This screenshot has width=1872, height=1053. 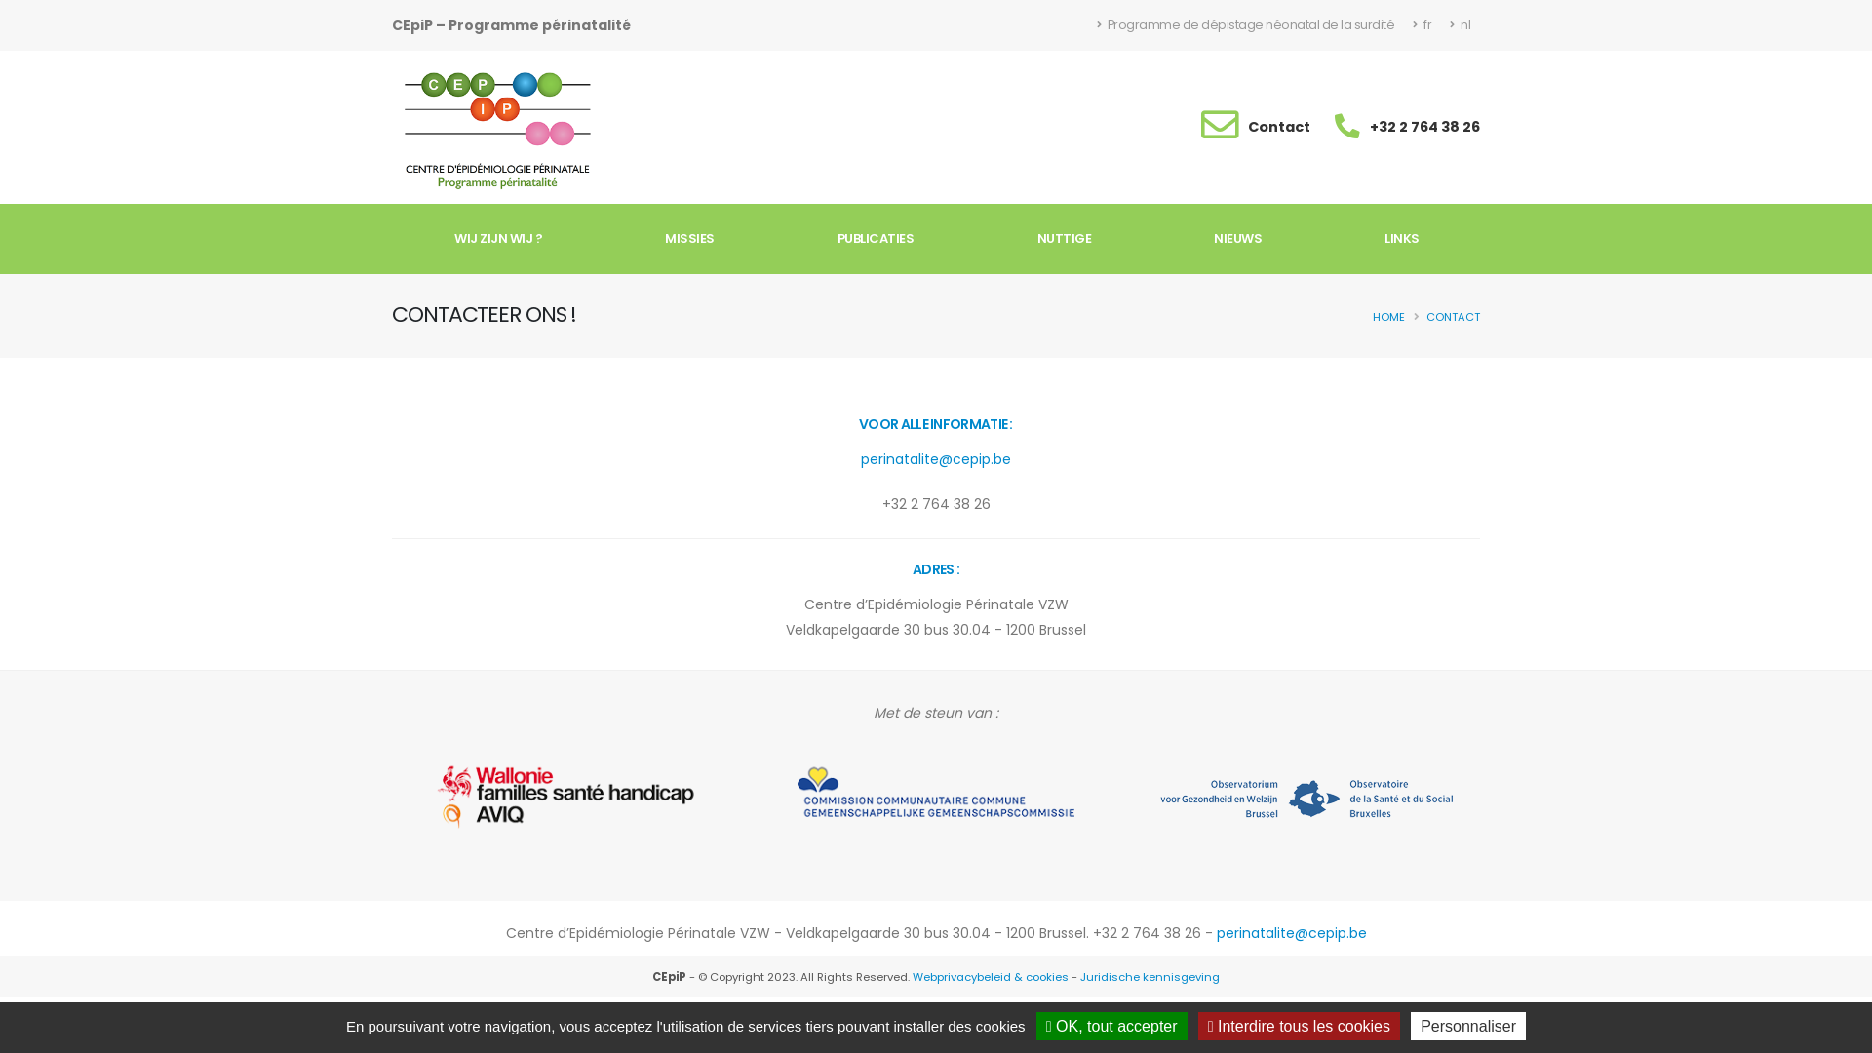 I want to click on fr, so click(x=1423, y=25).